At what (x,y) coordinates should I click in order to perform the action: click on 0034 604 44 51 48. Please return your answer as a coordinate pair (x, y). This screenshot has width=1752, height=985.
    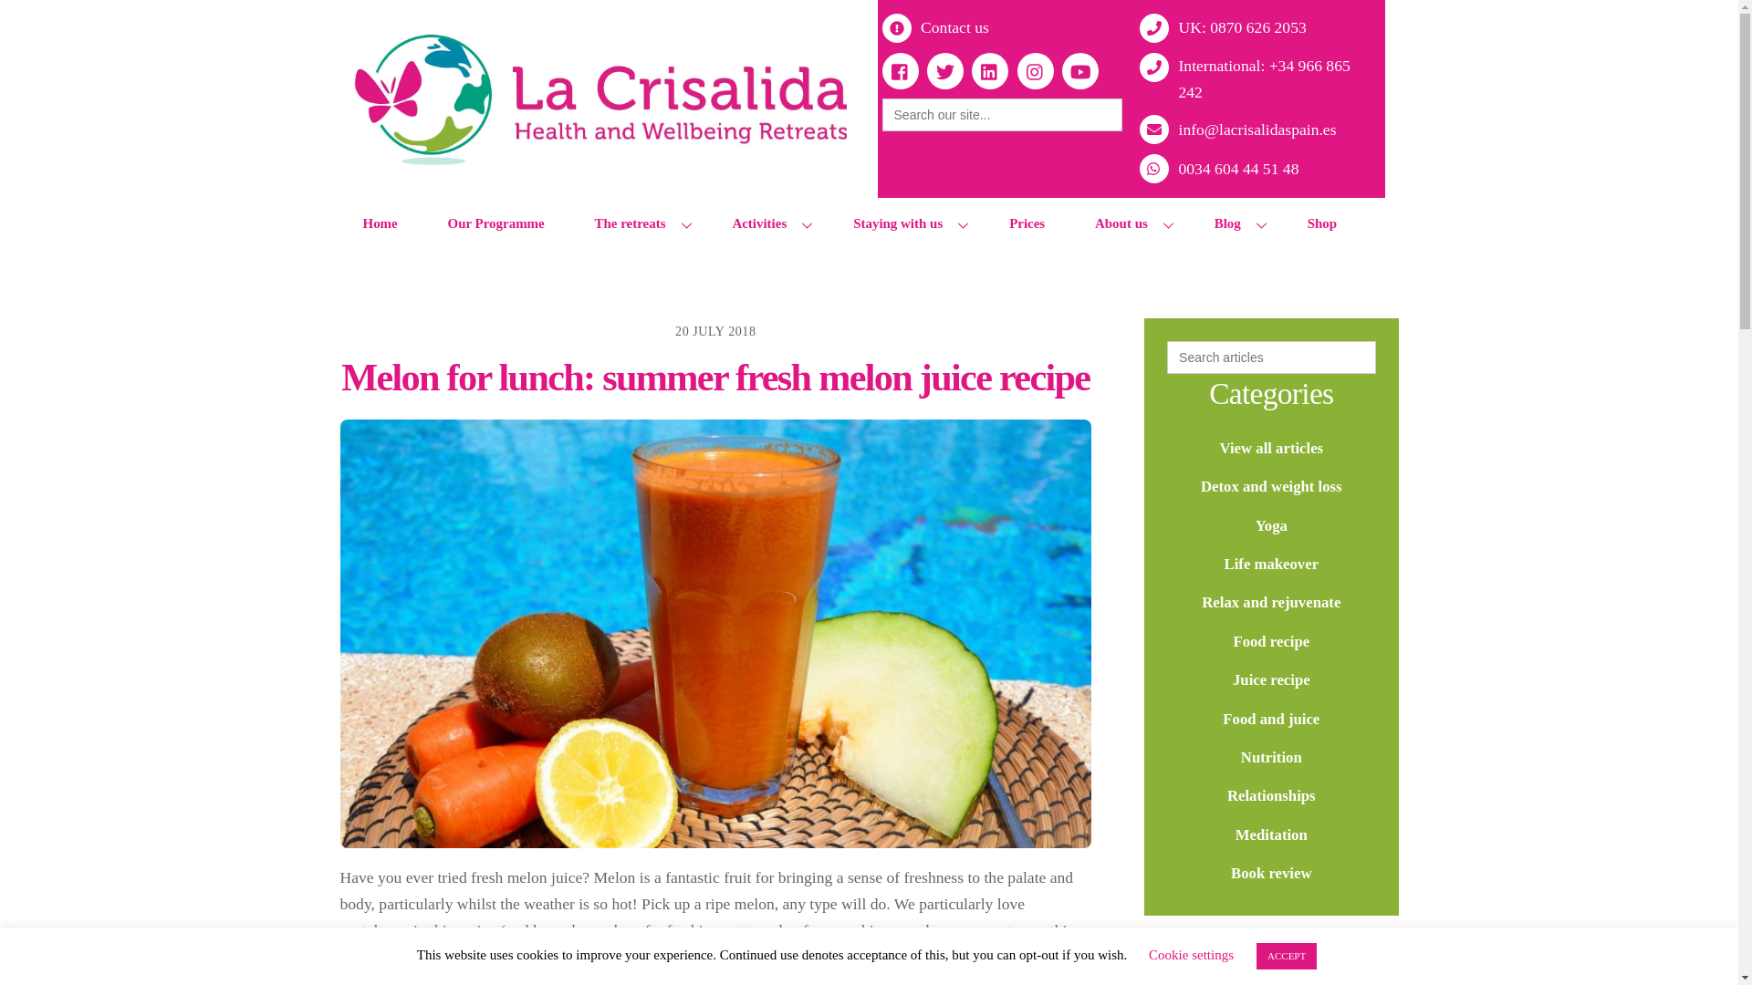
    Looking at the image, I should click on (1225, 168).